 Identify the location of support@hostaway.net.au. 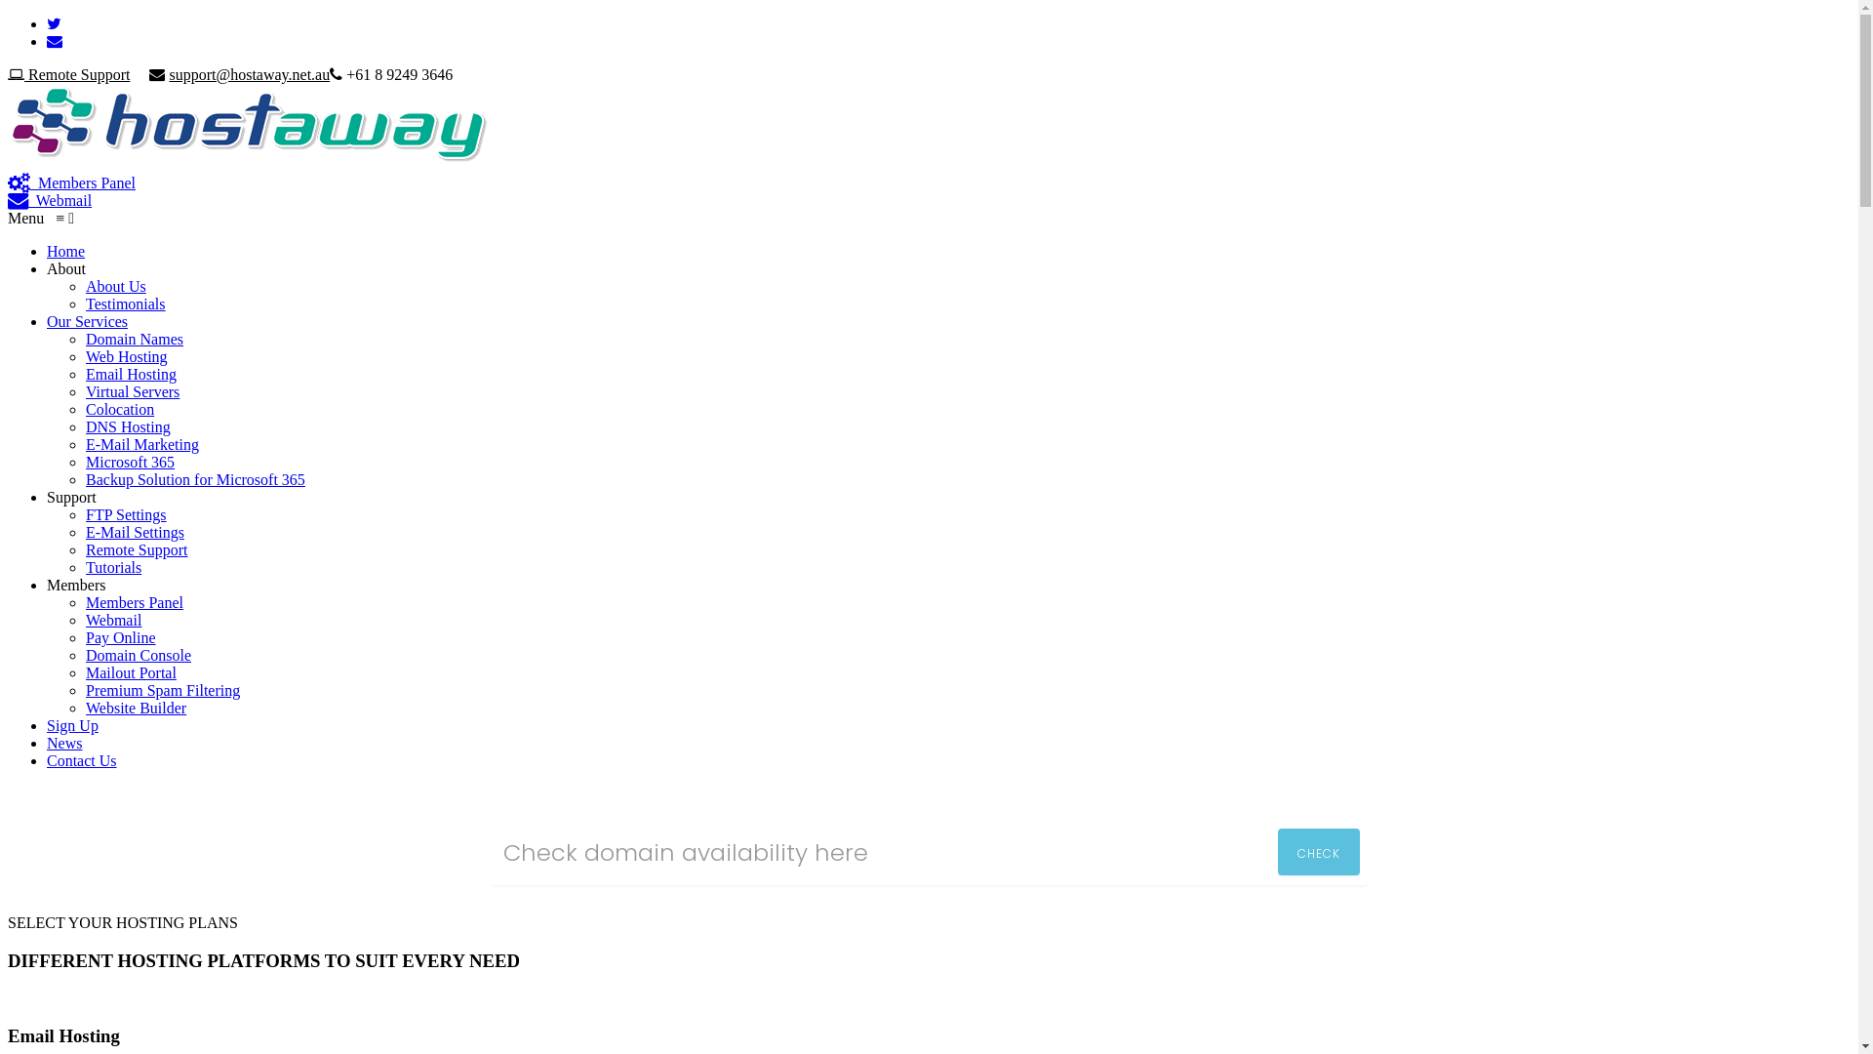
(250, 74).